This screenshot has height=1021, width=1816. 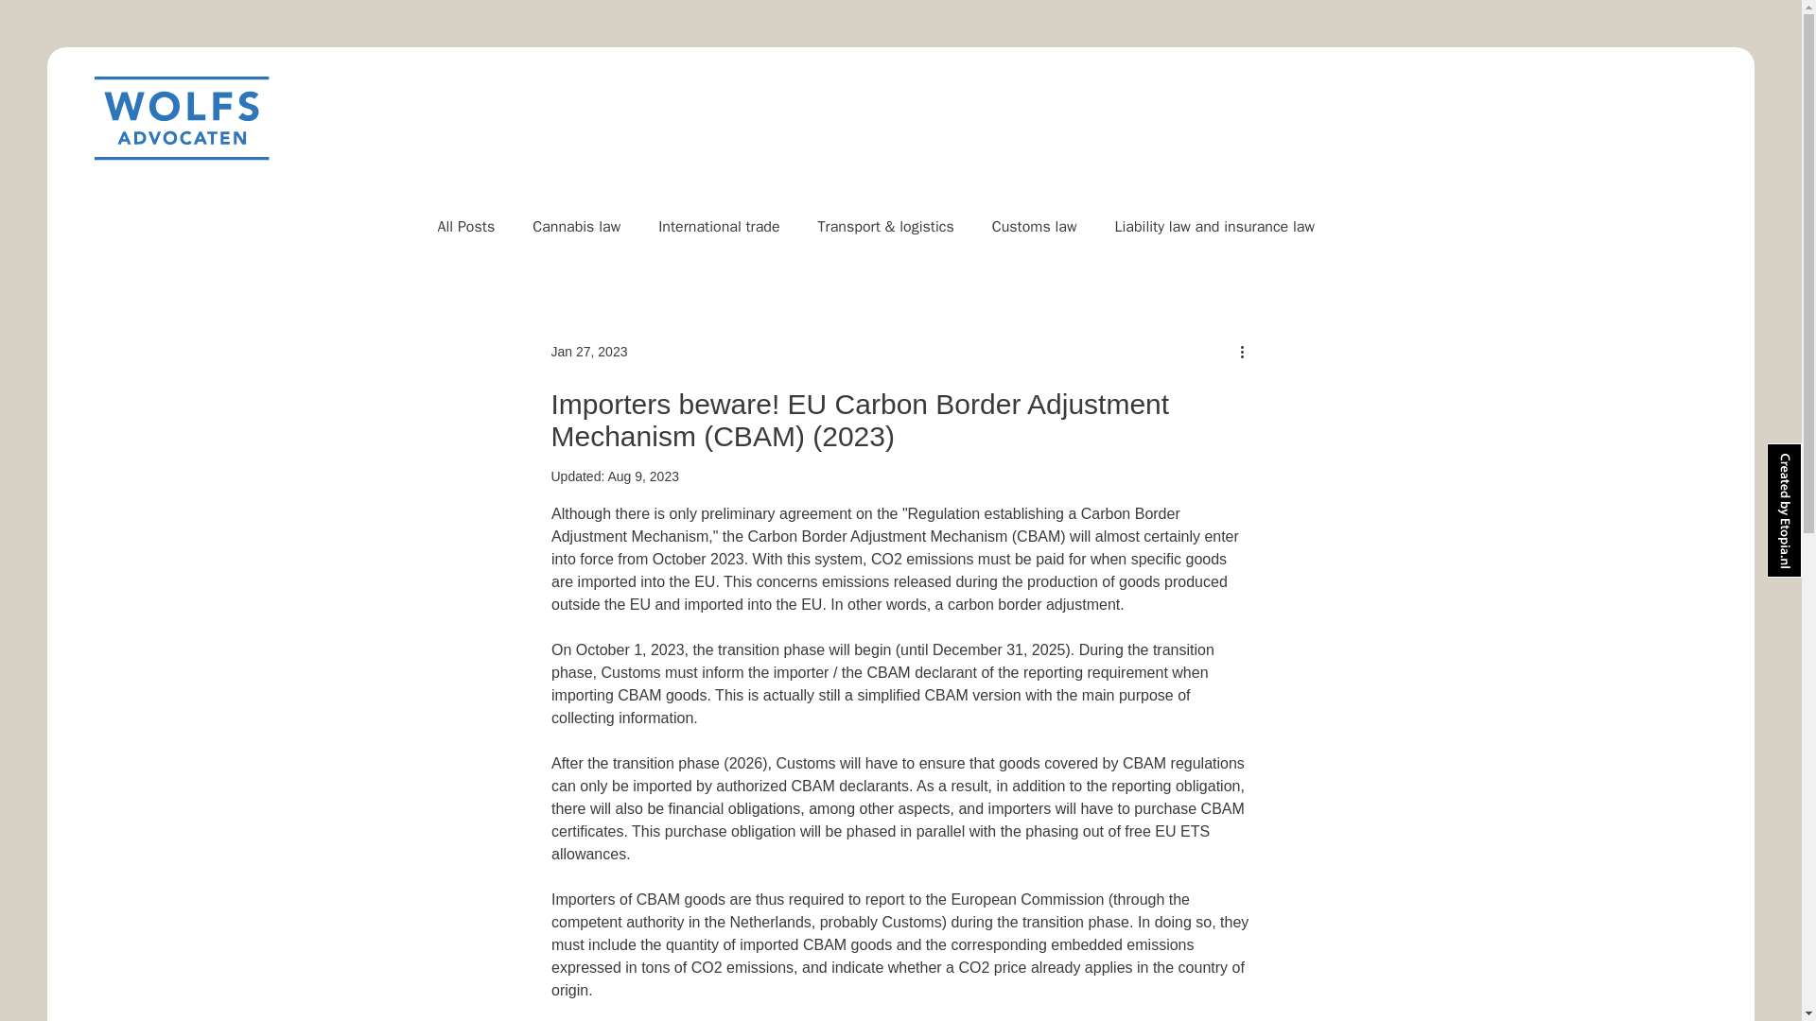 What do you see at coordinates (576, 227) in the screenshot?
I see `Cannabis law` at bounding box center [576, 227].